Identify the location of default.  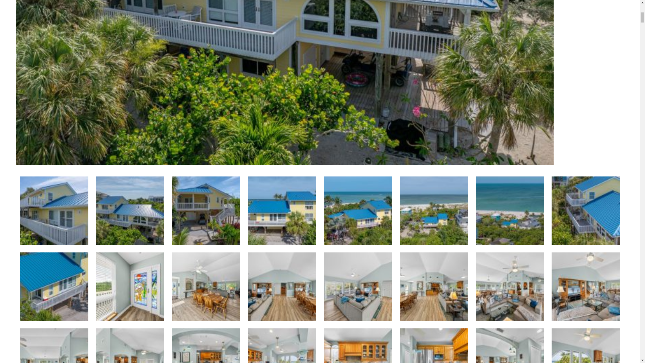
(206, 210).